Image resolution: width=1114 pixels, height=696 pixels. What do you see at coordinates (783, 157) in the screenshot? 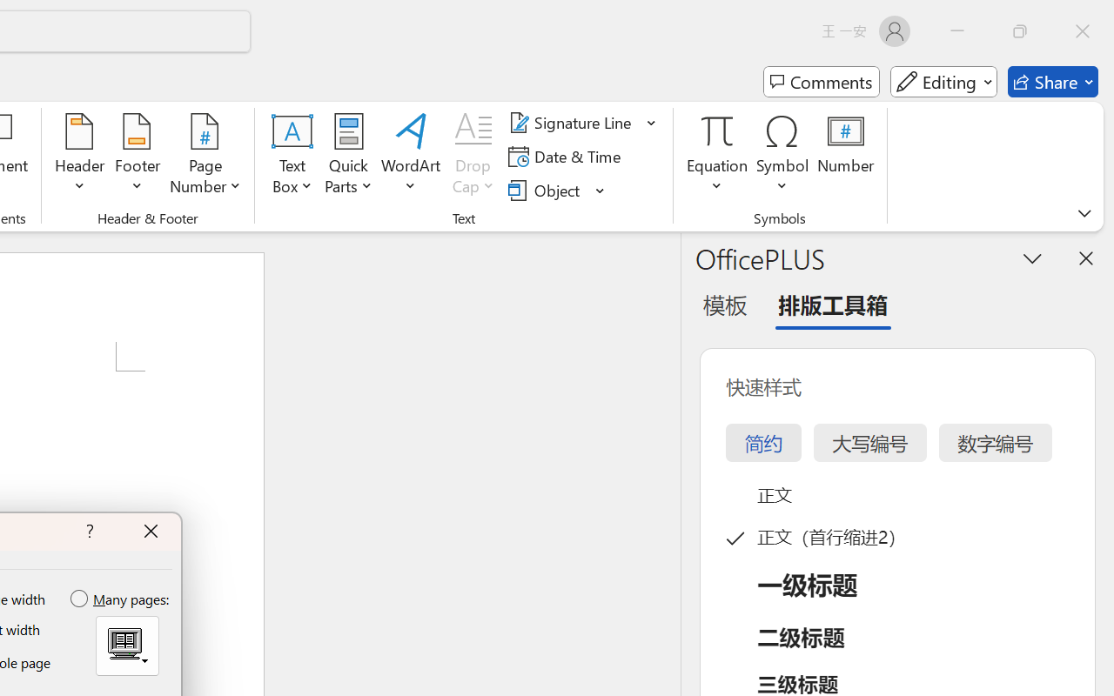
I see `Symbol` at bounding box center [783, 157].